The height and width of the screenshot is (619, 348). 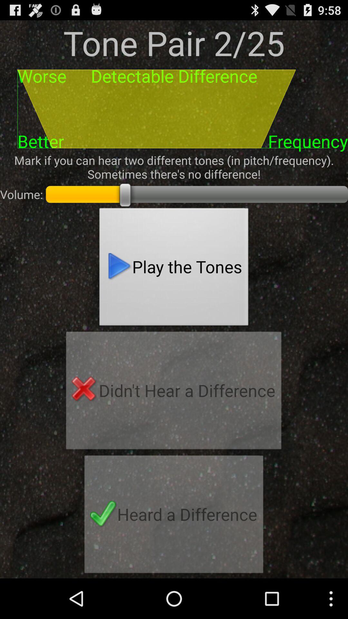 What do you see at coordinates (174, 269) in the screenshot?
I see `jump until the play the tones button` at bounding box center [174, 269].